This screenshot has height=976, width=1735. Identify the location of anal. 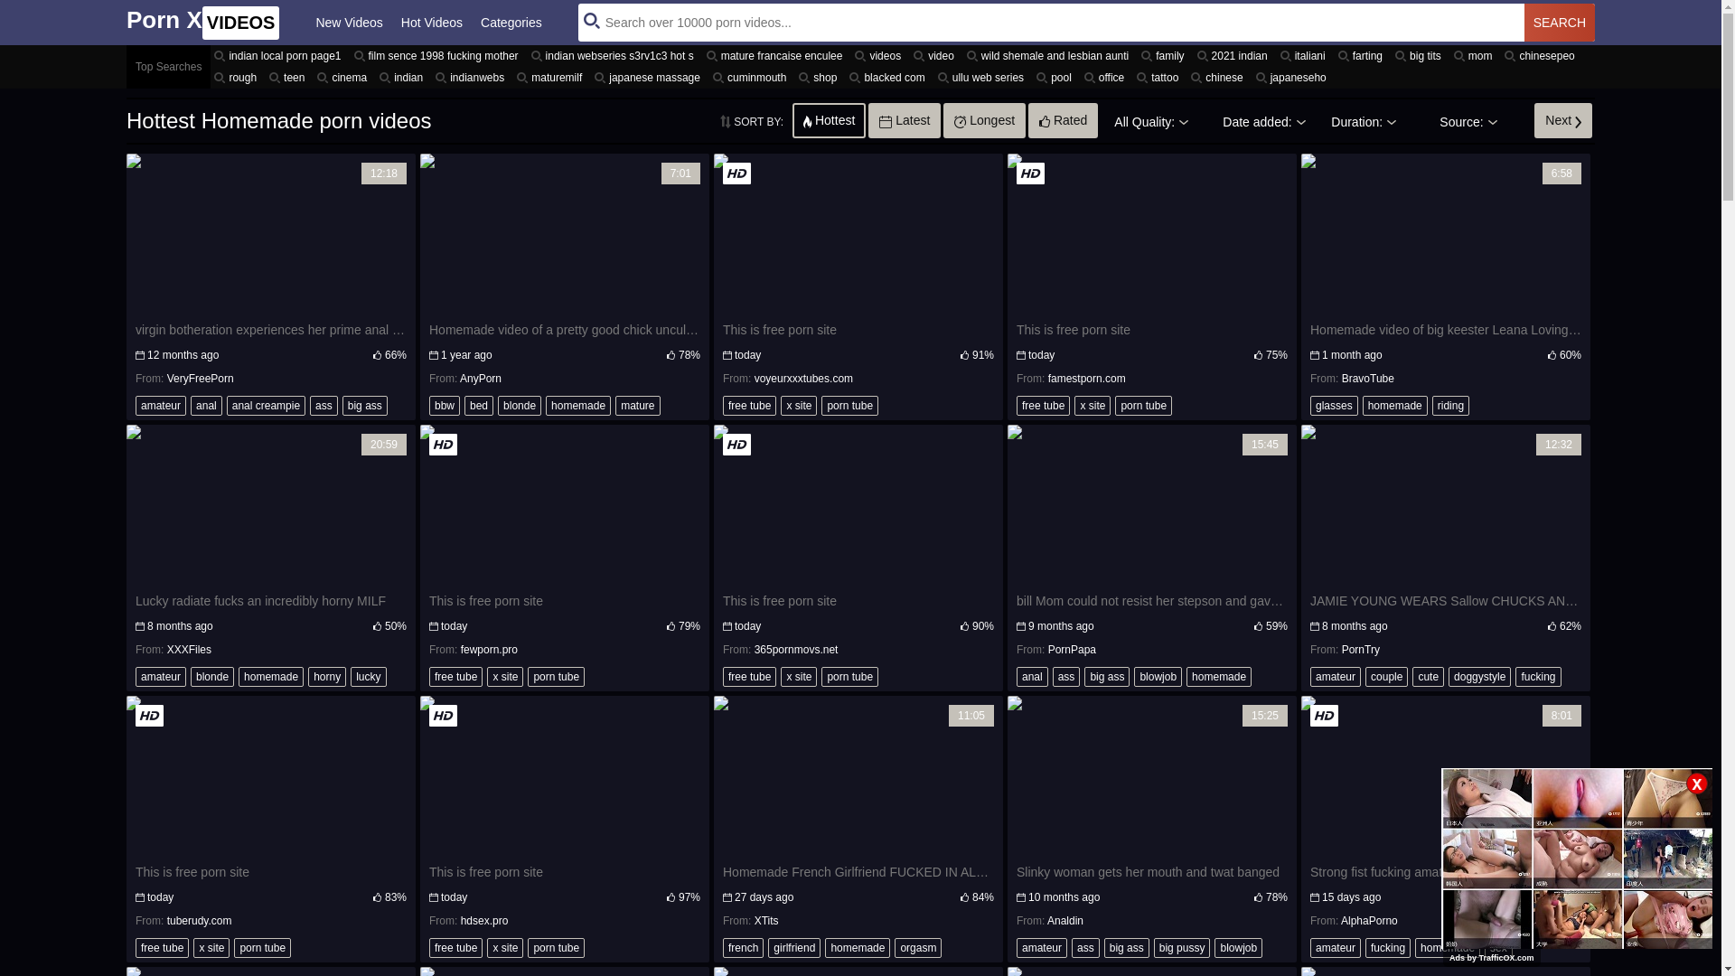
(206, 406).